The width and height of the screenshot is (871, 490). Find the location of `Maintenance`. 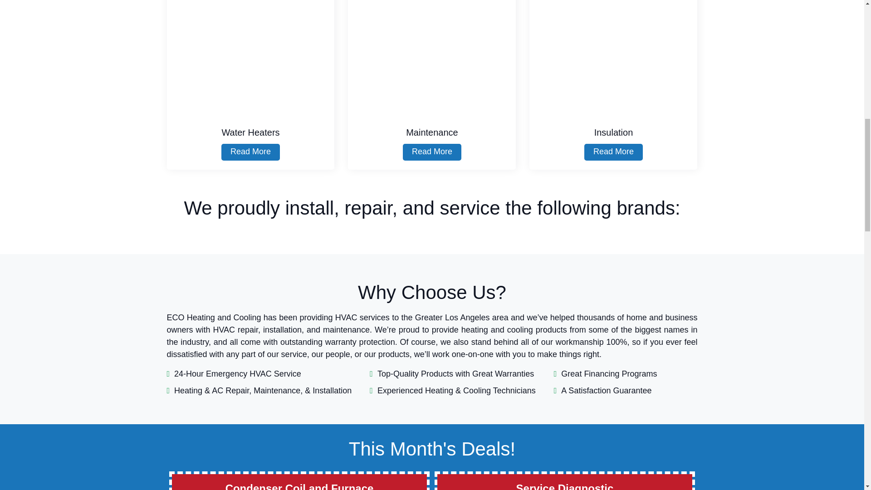

Maintenance is located at coordinates (431, 58).